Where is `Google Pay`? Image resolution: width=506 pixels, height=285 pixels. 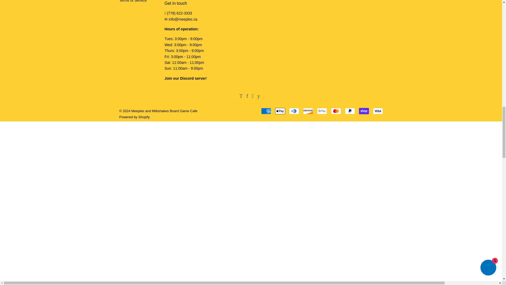
Google Pay is located at coordinates (322, 111).